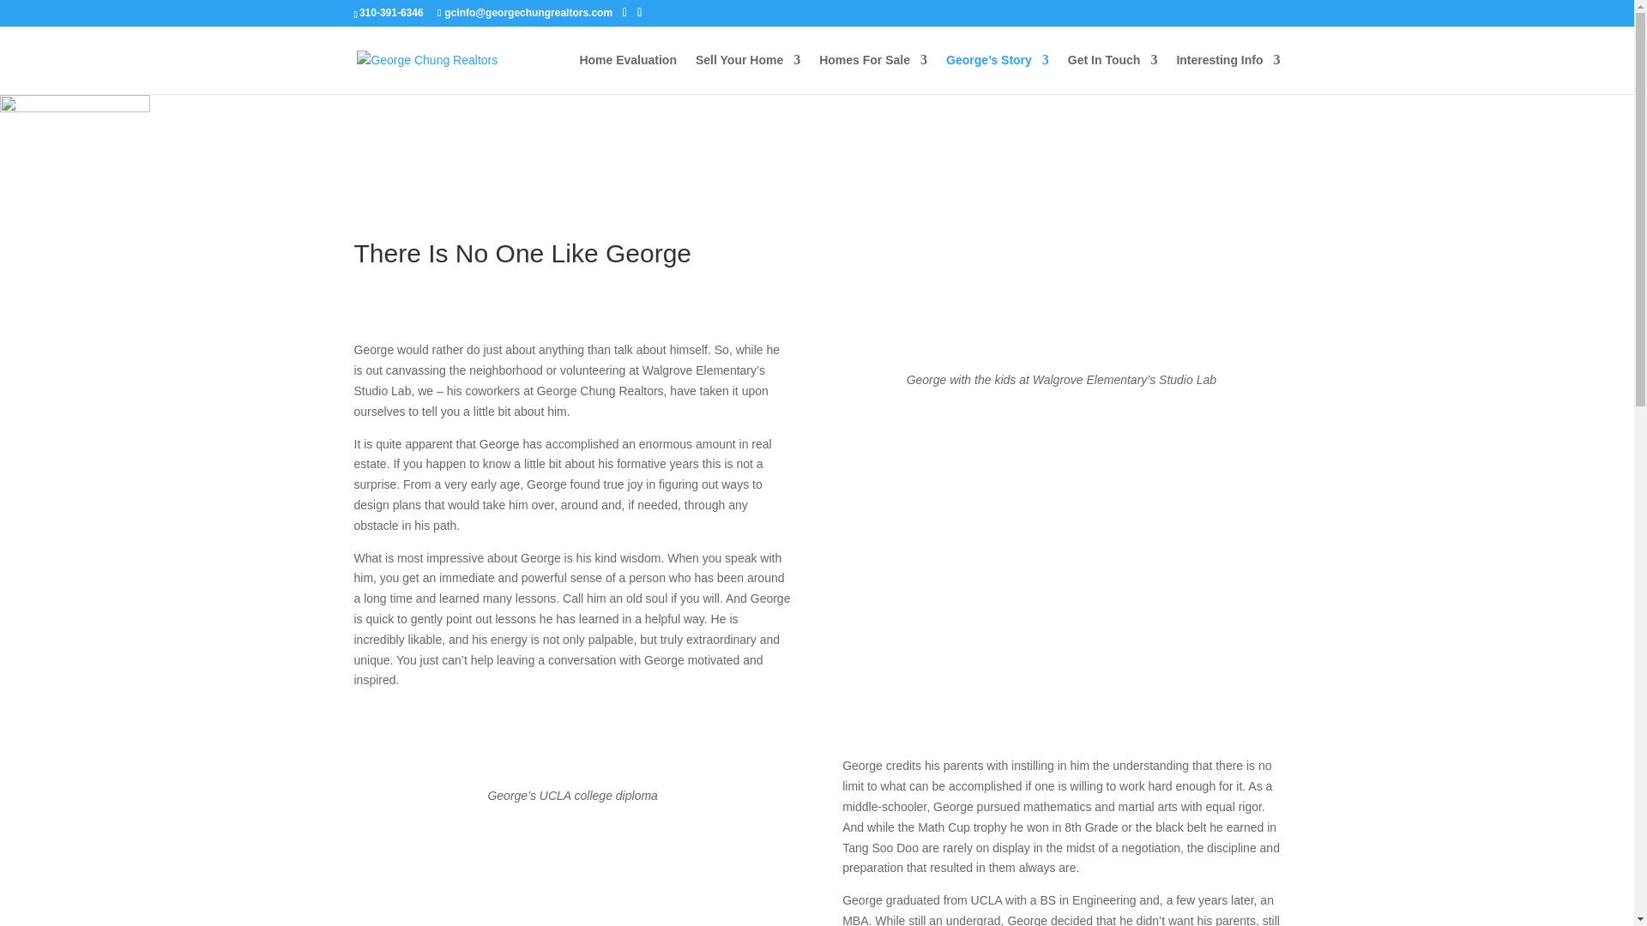 This screenshot has height=926, width=1647. What do you see at coordinates (1227, 74) in the screenshot?
I see `Interesting Info` at bounding box center [1227, 74].